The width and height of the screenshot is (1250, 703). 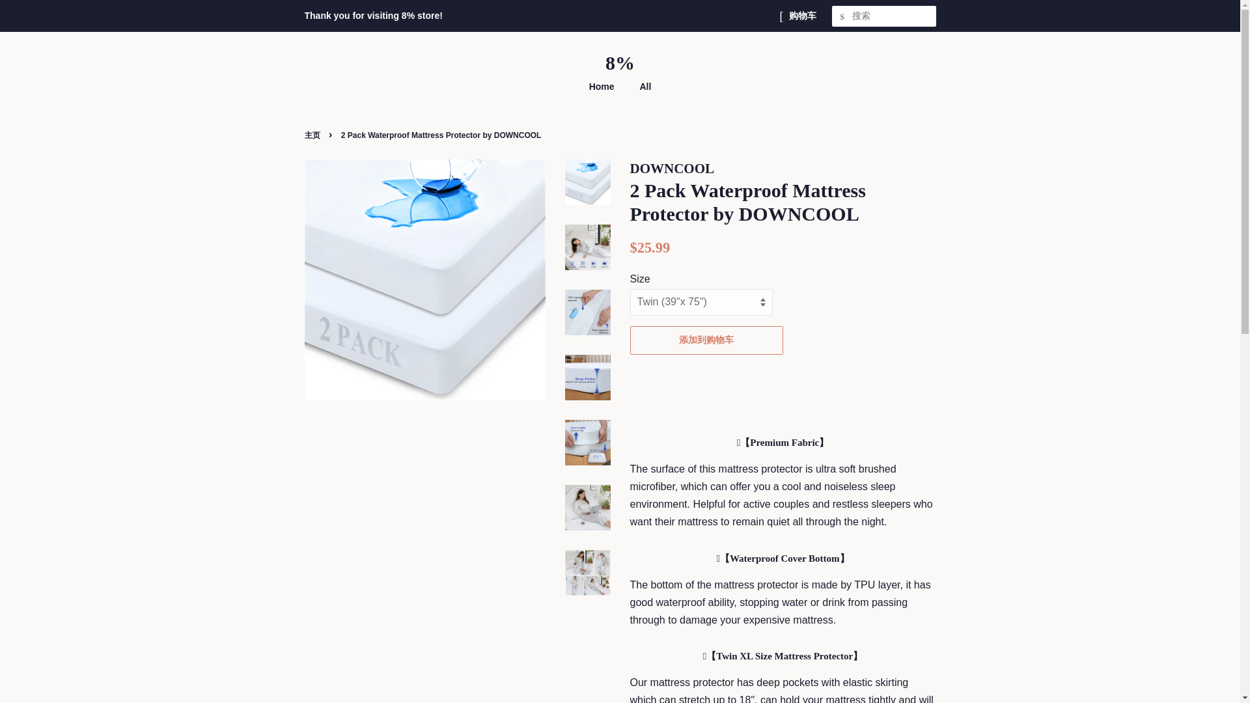 What do you see at coordinates (608, 87) in the screenshot?
I see `Home` at bounding box center [608, 87].